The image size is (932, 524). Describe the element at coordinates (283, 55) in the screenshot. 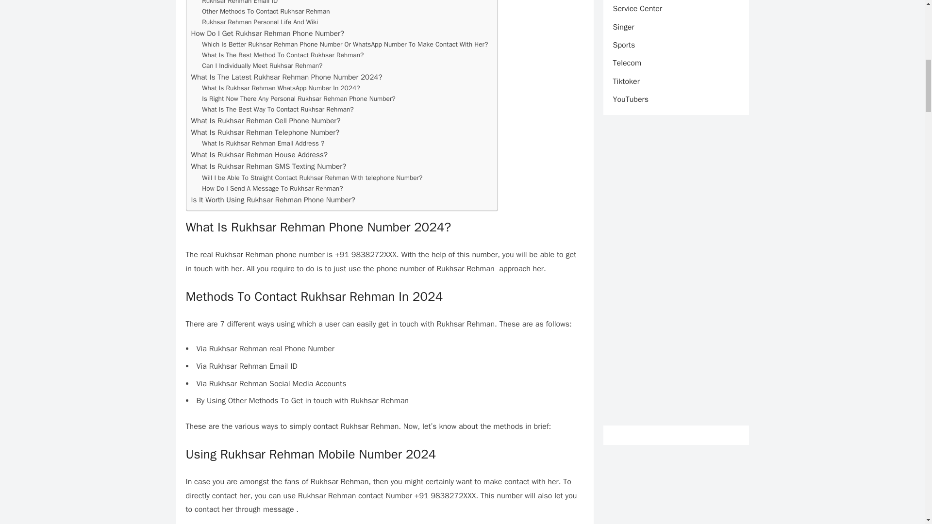

I see `What Is The Best Method To Contact Rukhsar Rehman?` at that location.